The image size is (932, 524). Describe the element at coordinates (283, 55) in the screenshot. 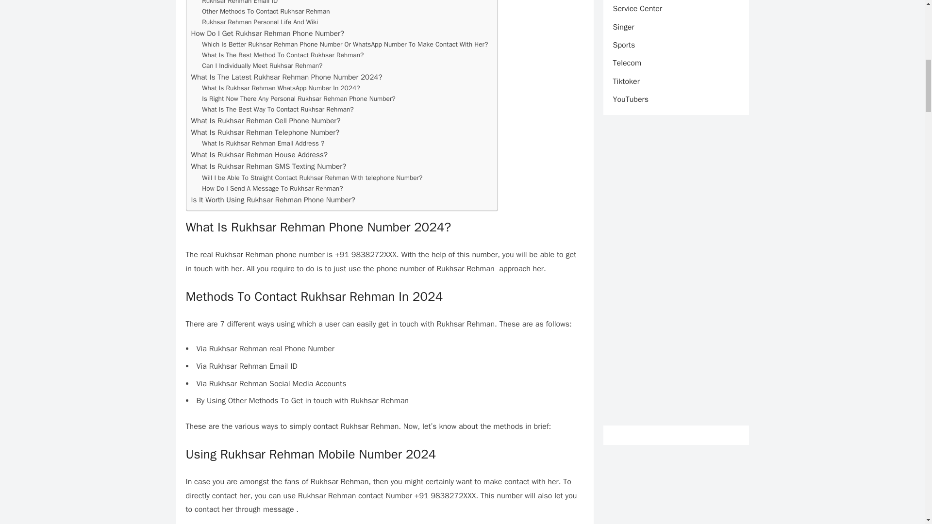

I see `What Is The Best Method To Contact Rukhsar Rehman?` at that location.